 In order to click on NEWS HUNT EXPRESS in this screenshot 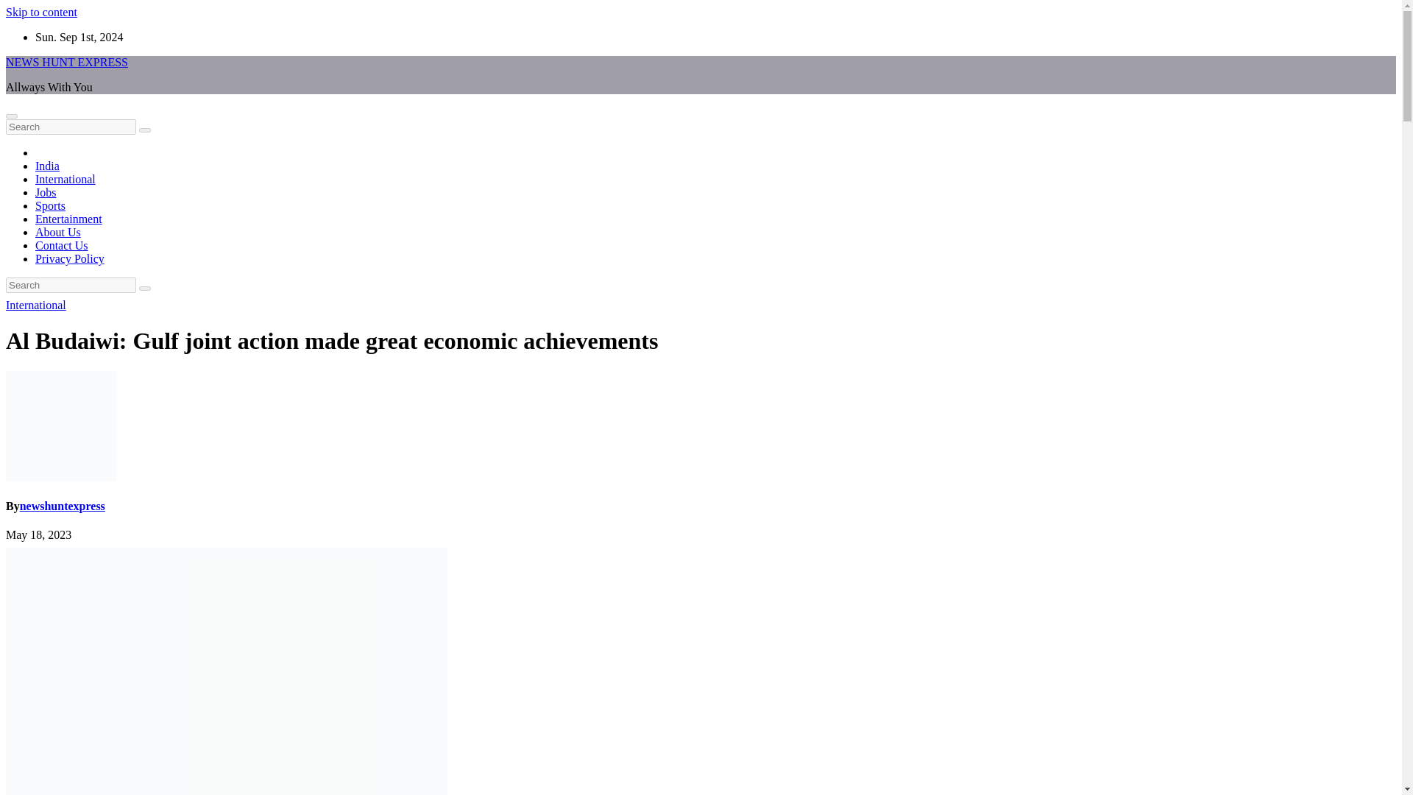, I will do `click(66, 62)`.